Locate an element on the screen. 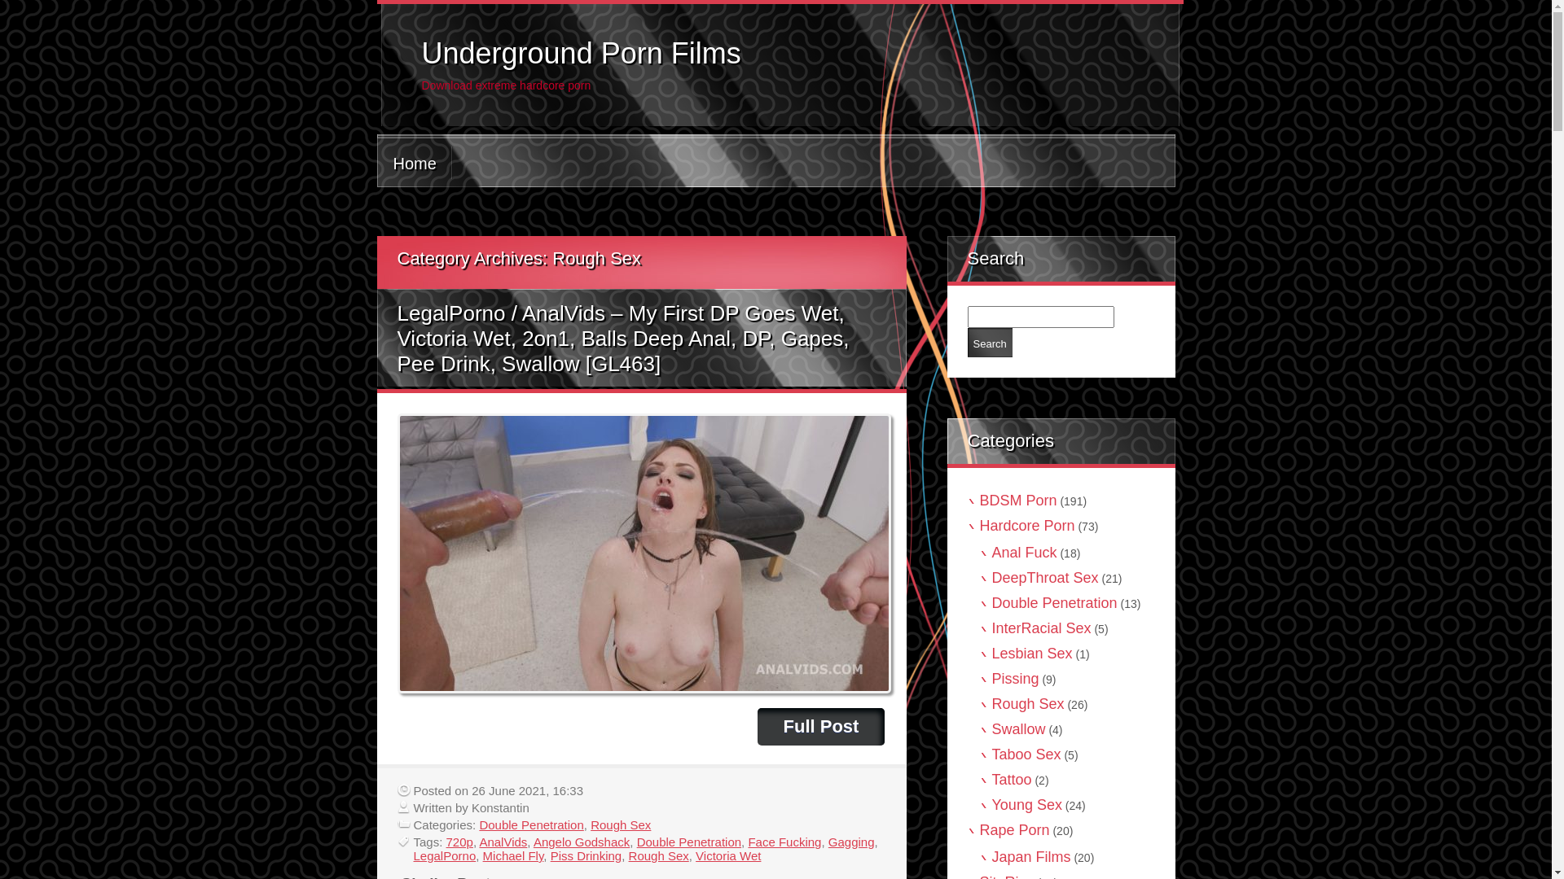 The image size is (1564, 879). Michael Fly is located at coordinates (513, 856).